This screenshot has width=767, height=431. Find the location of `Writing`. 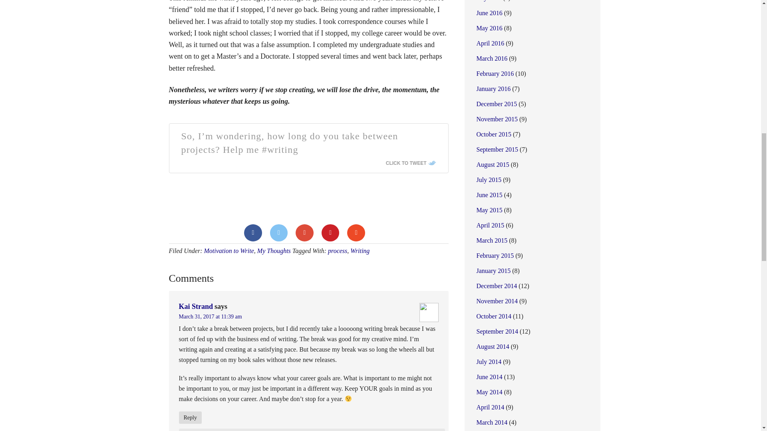

Writing is located at coordinates (360, 251).